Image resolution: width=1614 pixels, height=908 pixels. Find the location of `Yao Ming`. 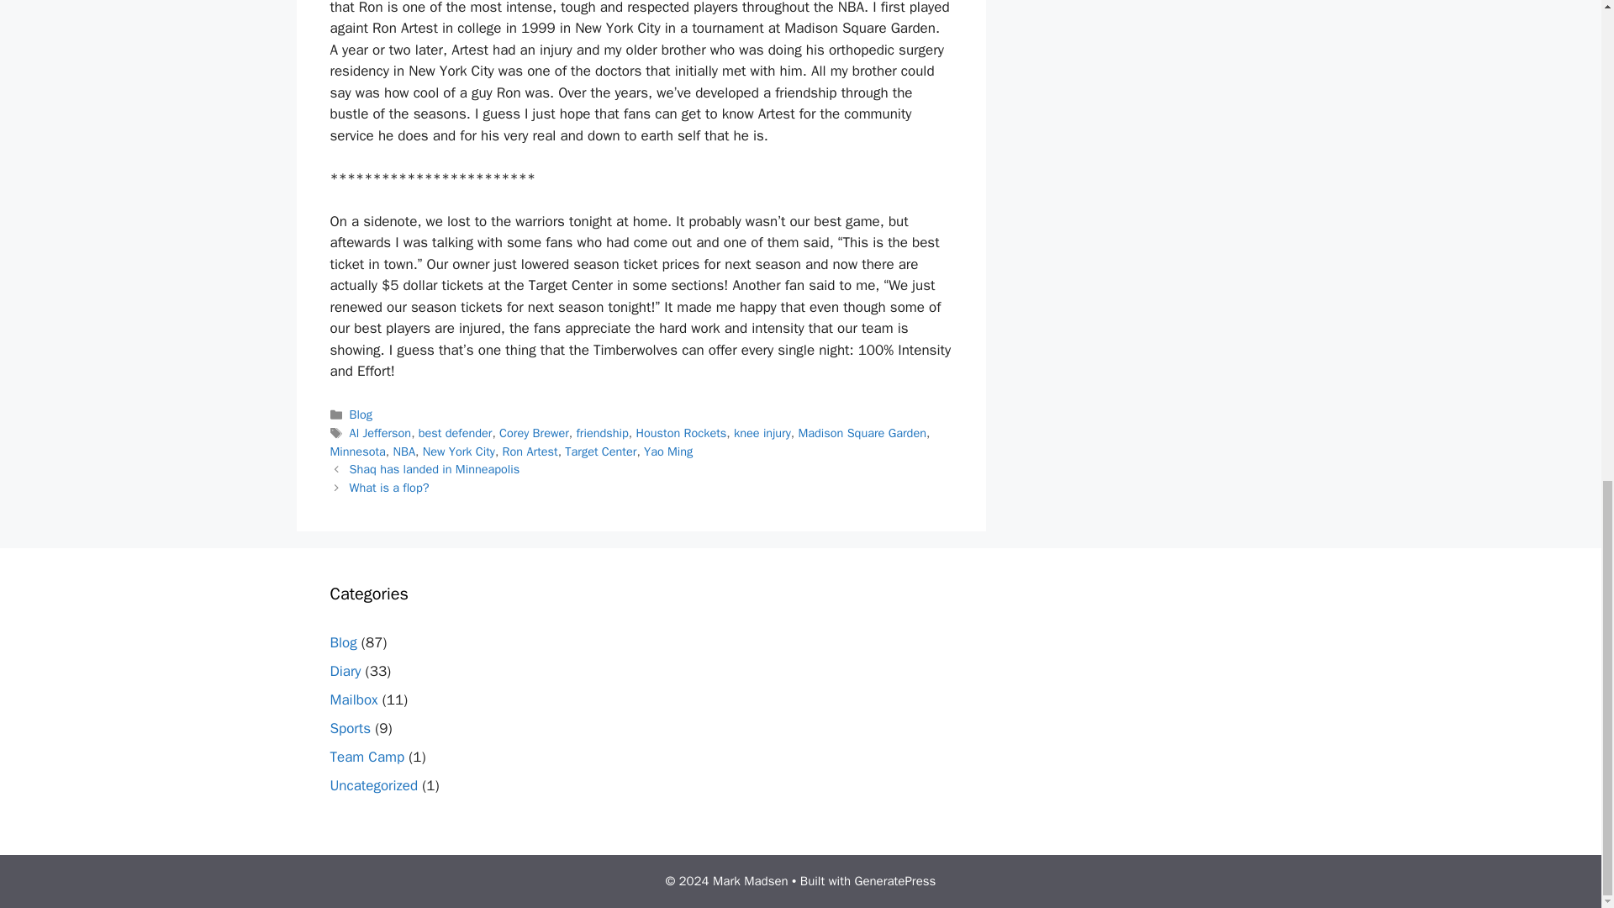

Yao Ming is located at coordinates (667, 451).